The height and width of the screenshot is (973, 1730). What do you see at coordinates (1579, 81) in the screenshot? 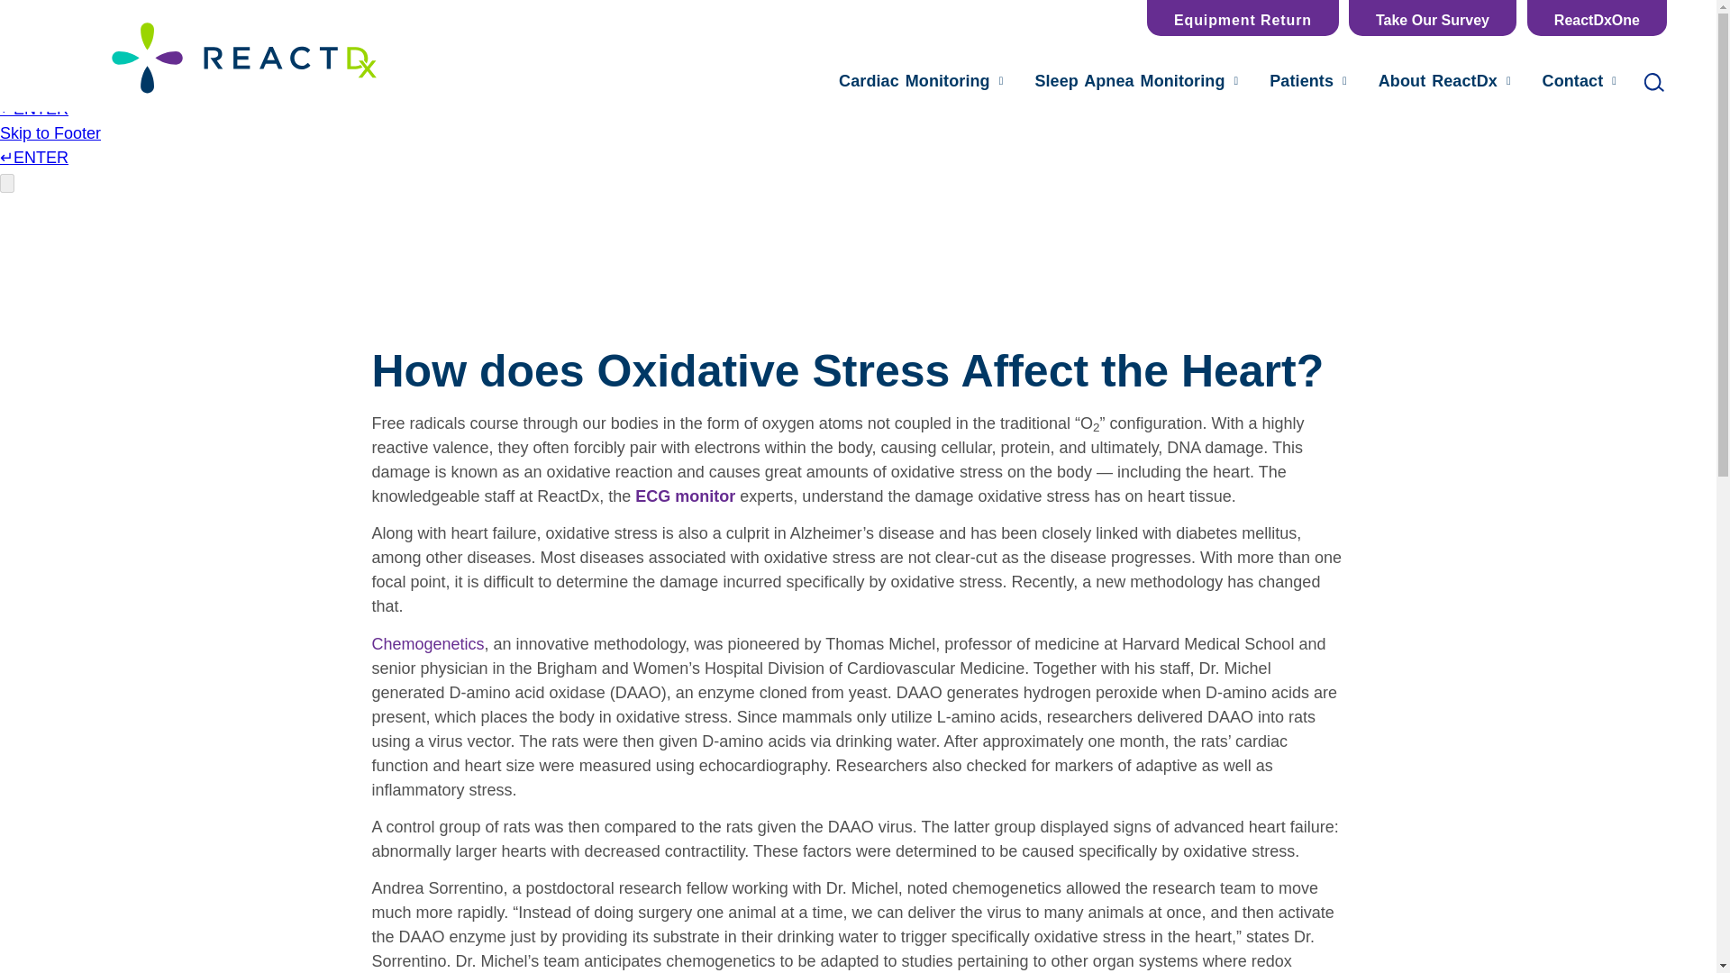
I see `About ReactDx` at bounding box center [1579, 81].